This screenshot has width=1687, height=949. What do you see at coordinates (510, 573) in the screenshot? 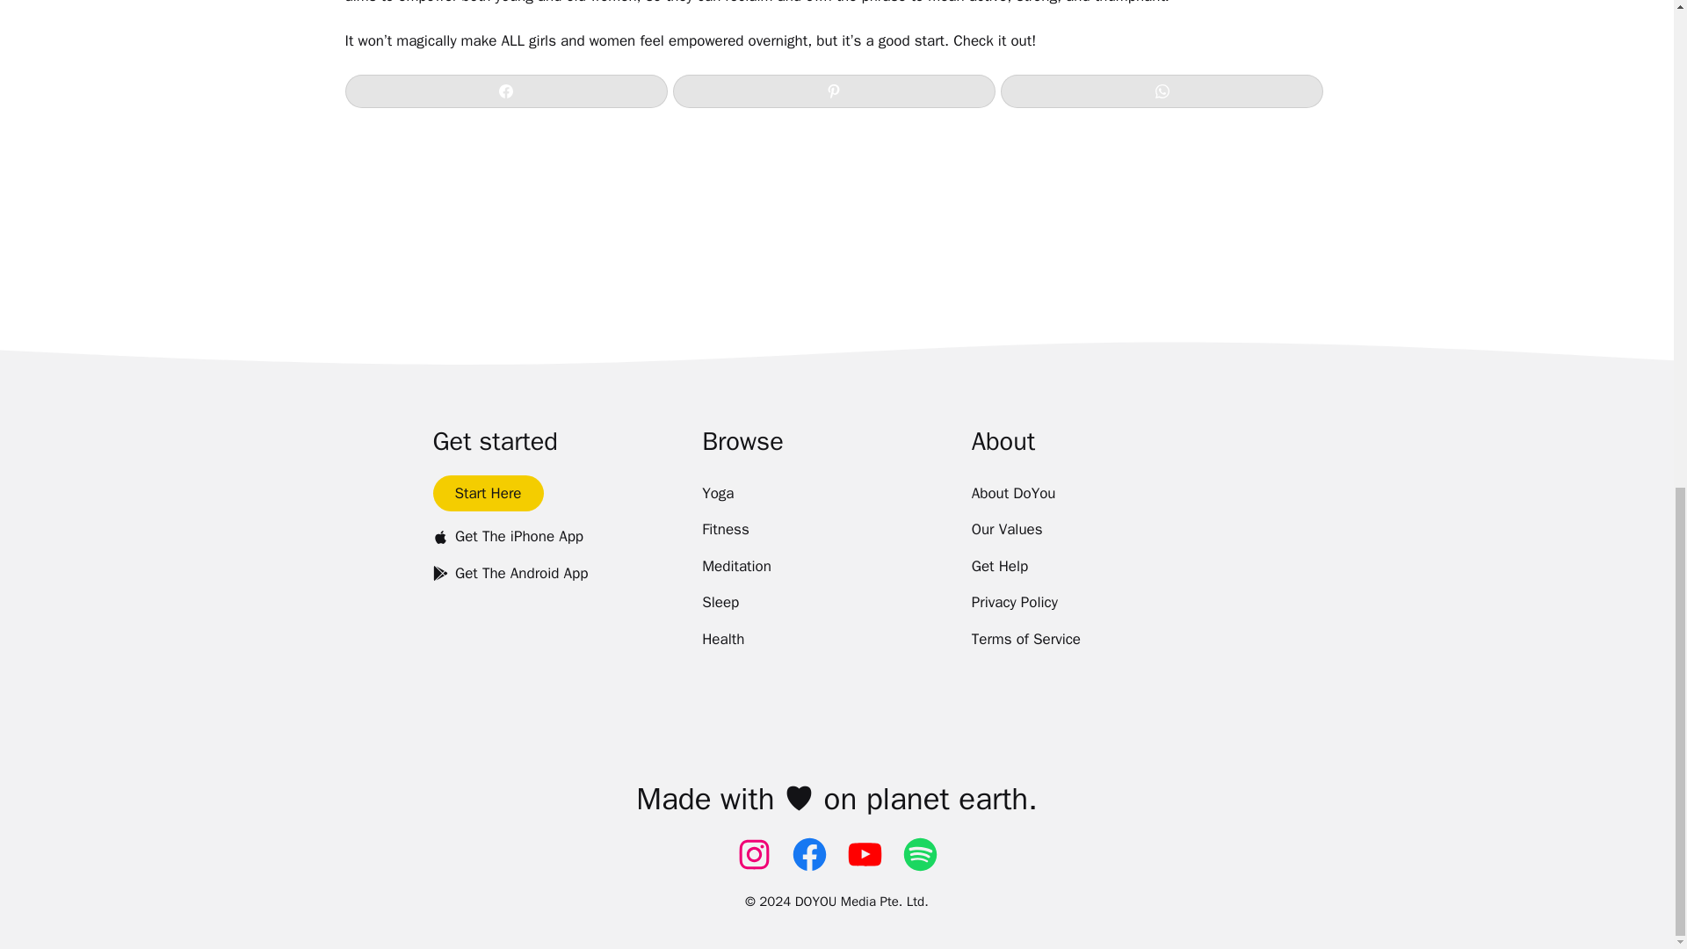
I see `Get The Android App` at bounding box center [510, 573].